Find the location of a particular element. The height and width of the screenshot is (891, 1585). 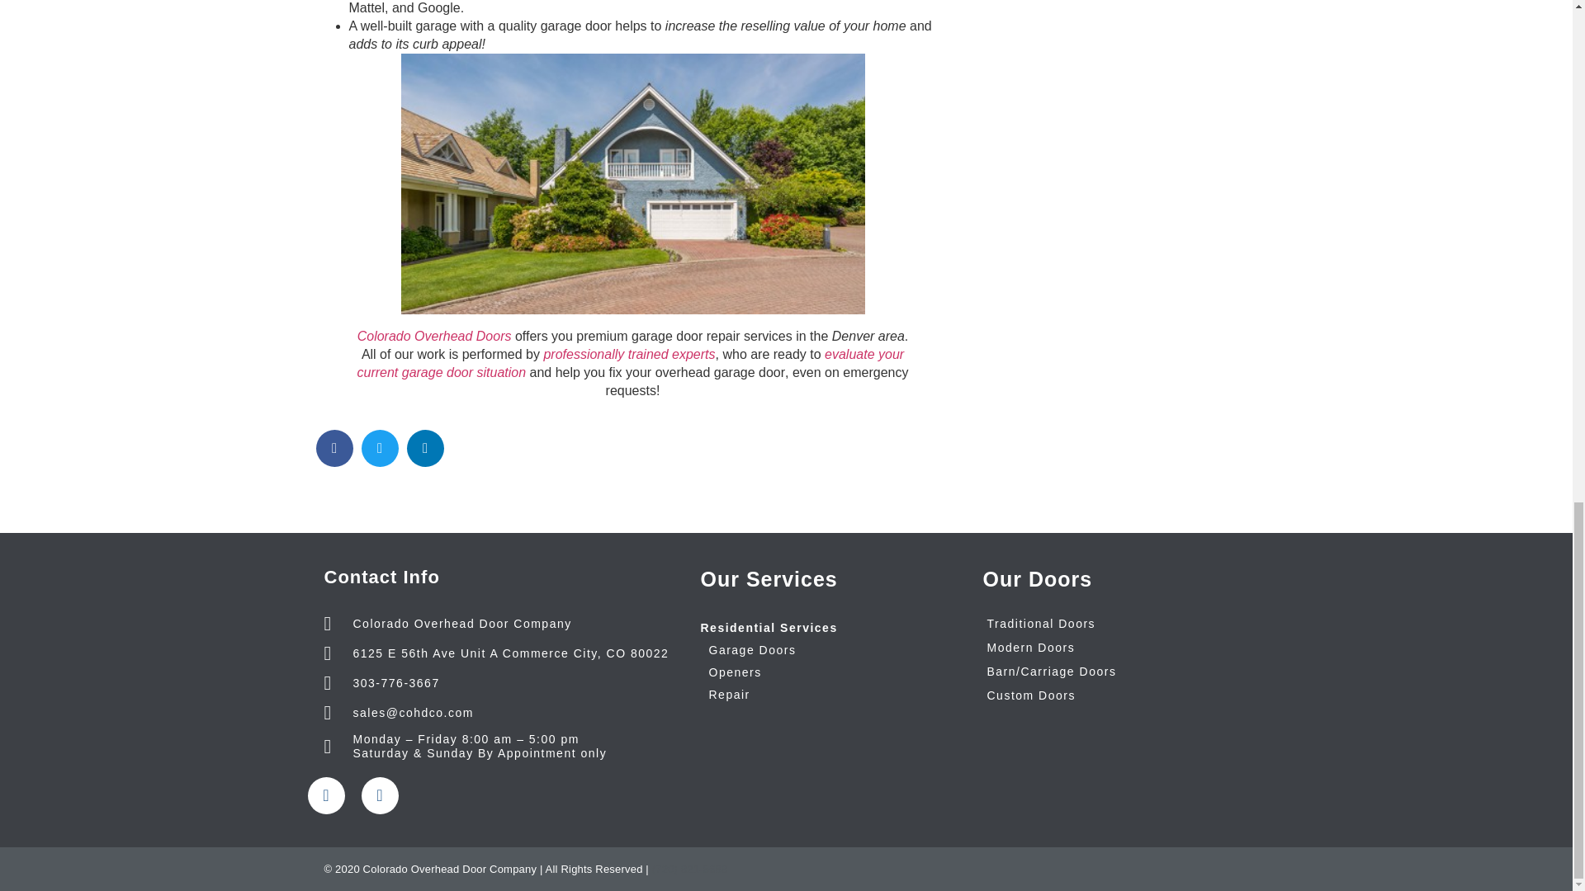

evaluate your current garage door situation is located at coordinates (630, 363).